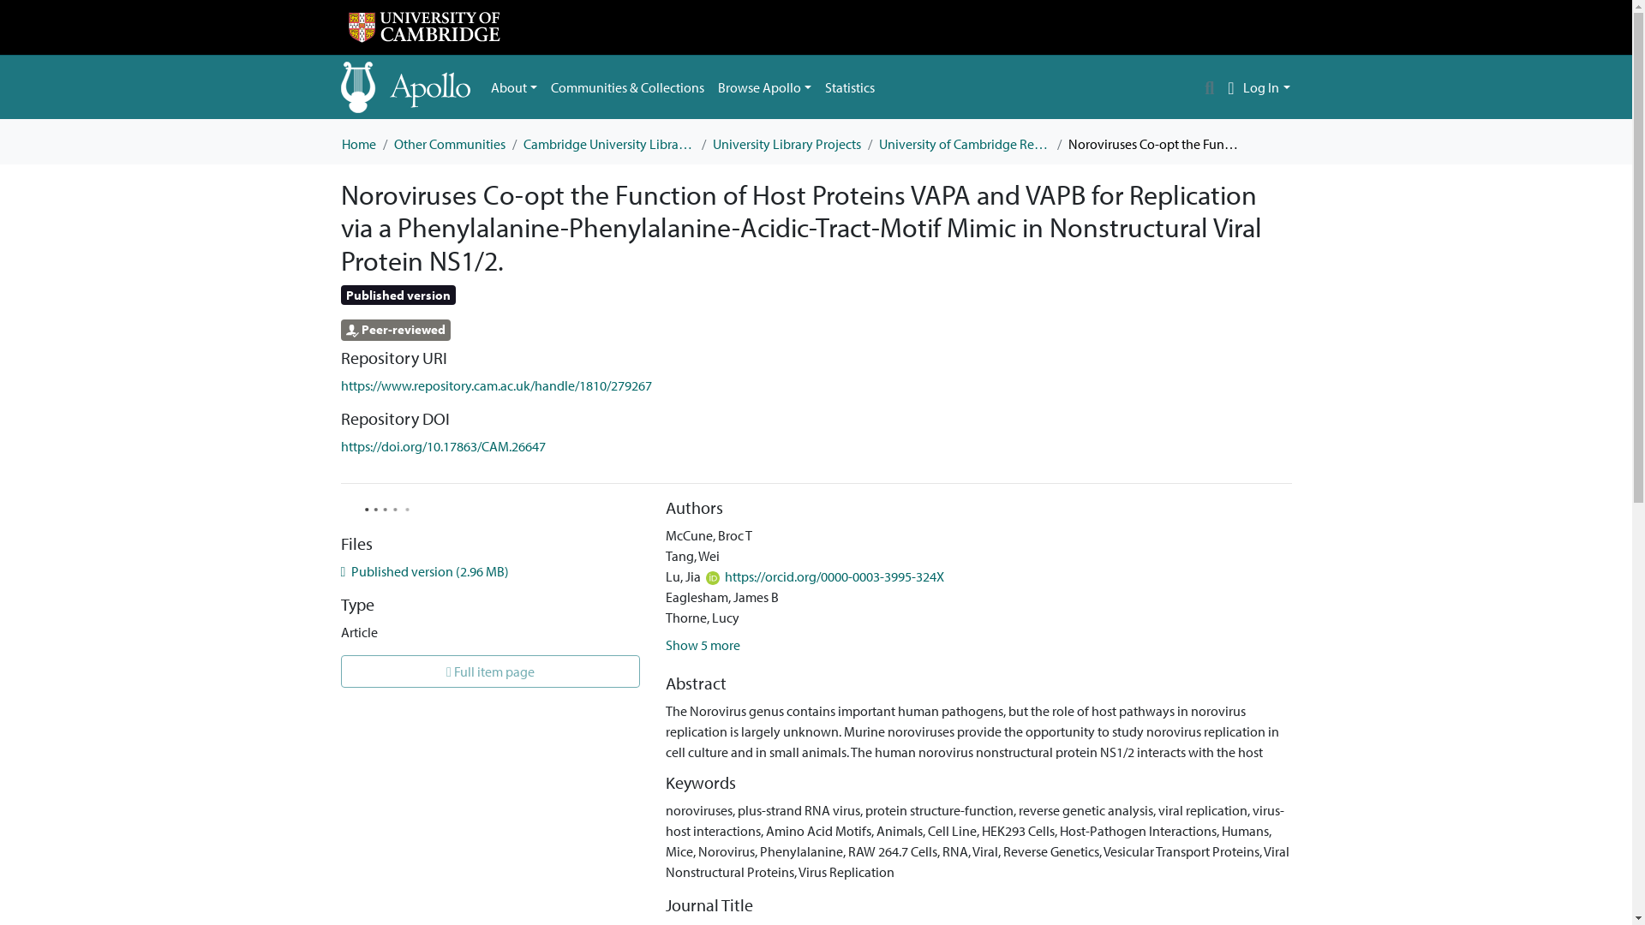 The image size is (1645, 925). I want to click on University Library Projects, so click(787, 144).